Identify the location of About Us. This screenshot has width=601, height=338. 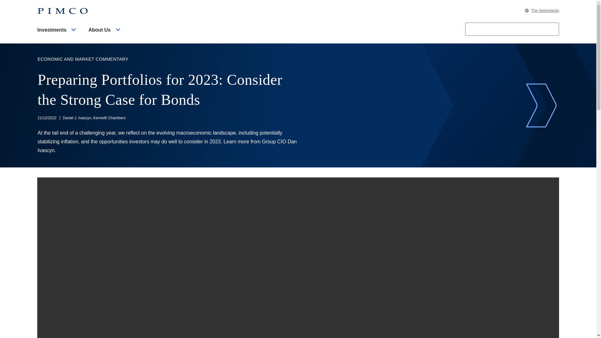
(105, 35).